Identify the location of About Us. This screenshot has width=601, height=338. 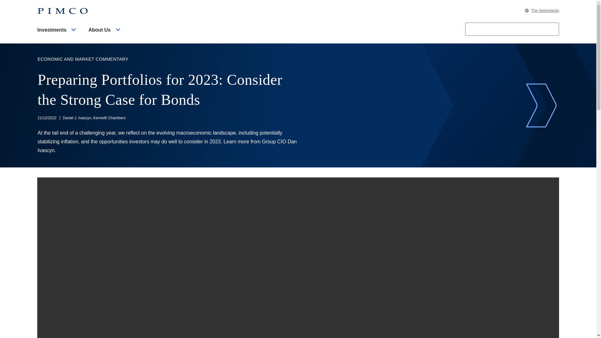
(105, 35).